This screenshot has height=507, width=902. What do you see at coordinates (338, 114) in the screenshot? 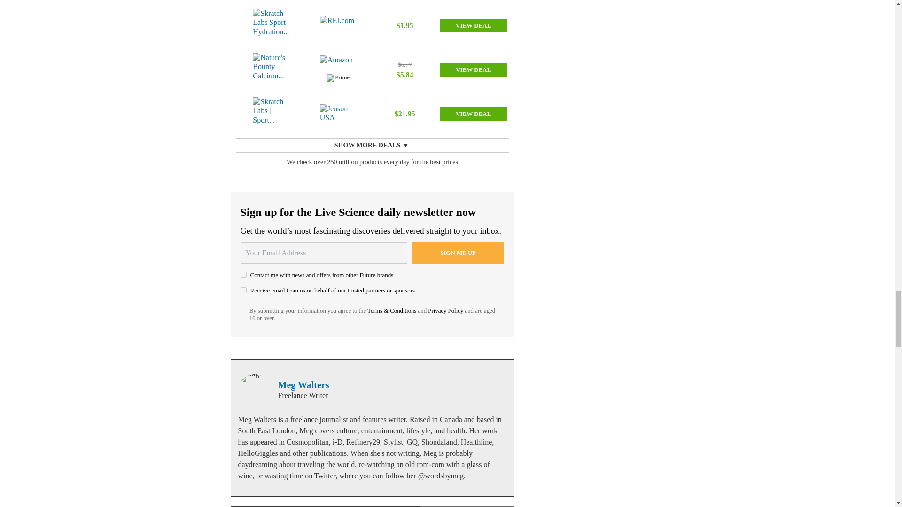
I see `Jenson USA` at bounding box center [338, 114].